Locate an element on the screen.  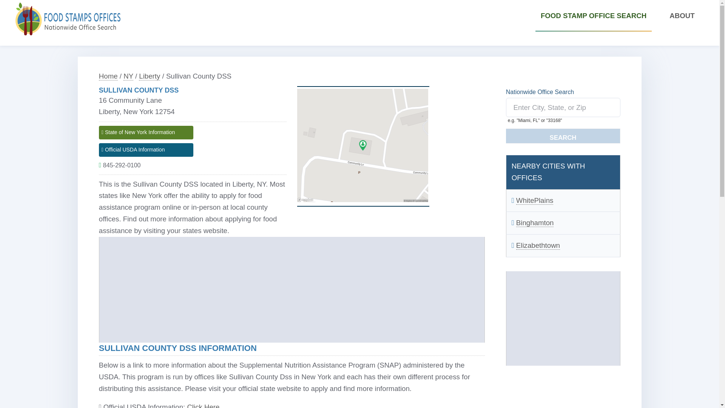
Food Stamp Offices is located at coordinates (108, 76).